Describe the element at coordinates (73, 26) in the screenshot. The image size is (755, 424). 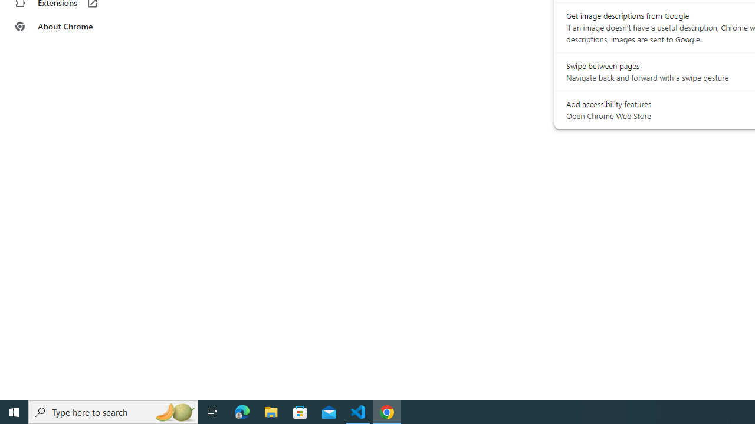
I see `About Chrome` at that location.